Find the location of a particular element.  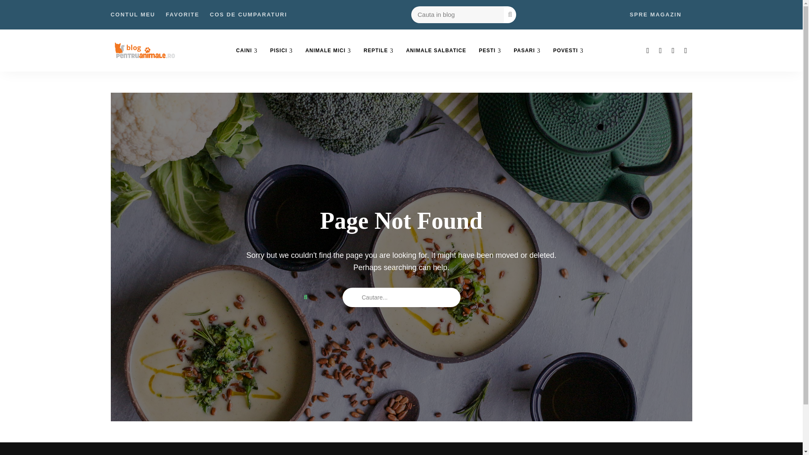

CONTUL MEU is located at coordinates (132, 15).